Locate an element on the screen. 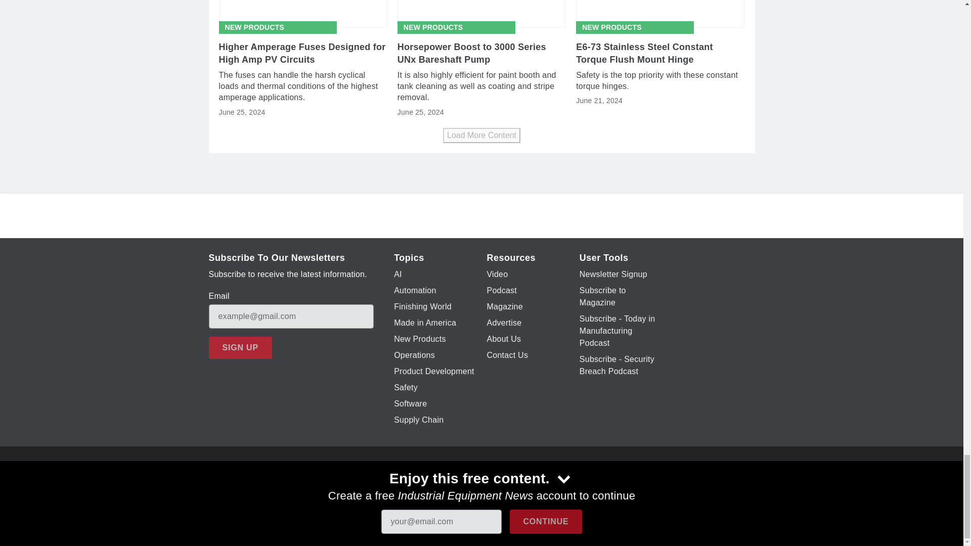  Facebook icon is located at coordinates (412, 484).